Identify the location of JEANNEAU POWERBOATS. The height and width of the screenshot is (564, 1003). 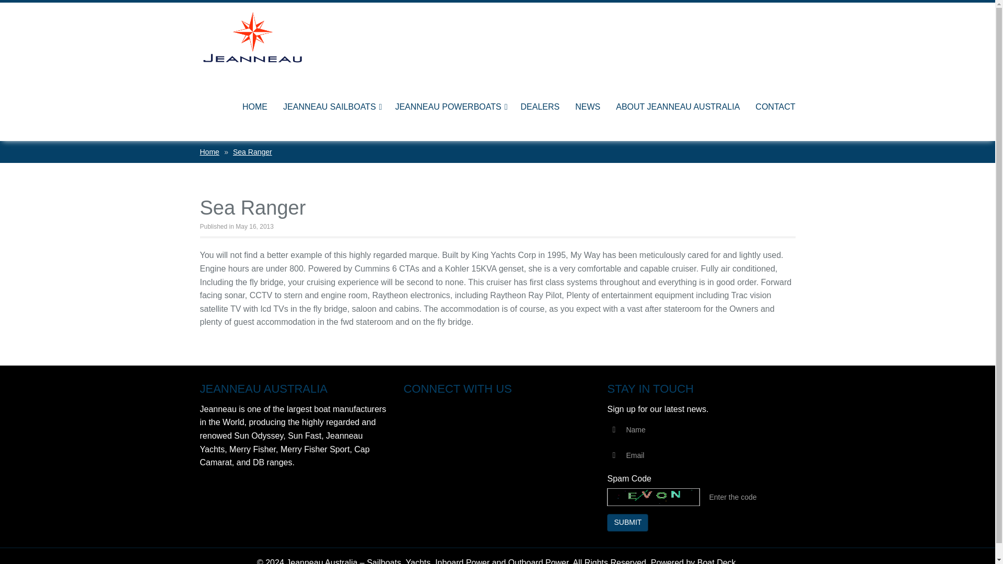
(445, 107).